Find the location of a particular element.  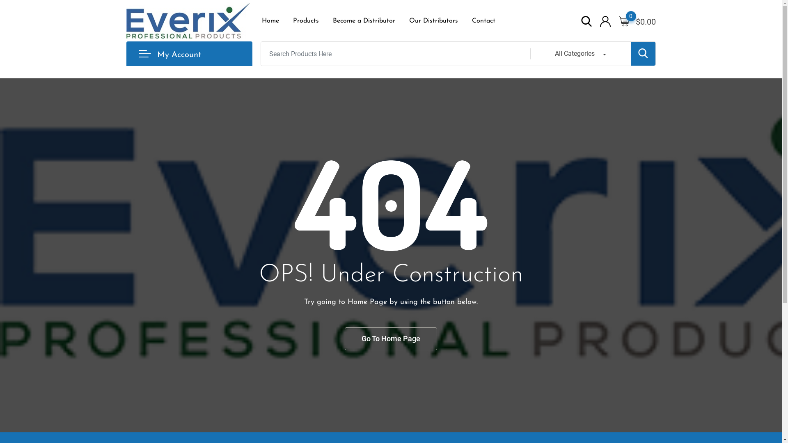

Products is located at coordinates (305, 21).